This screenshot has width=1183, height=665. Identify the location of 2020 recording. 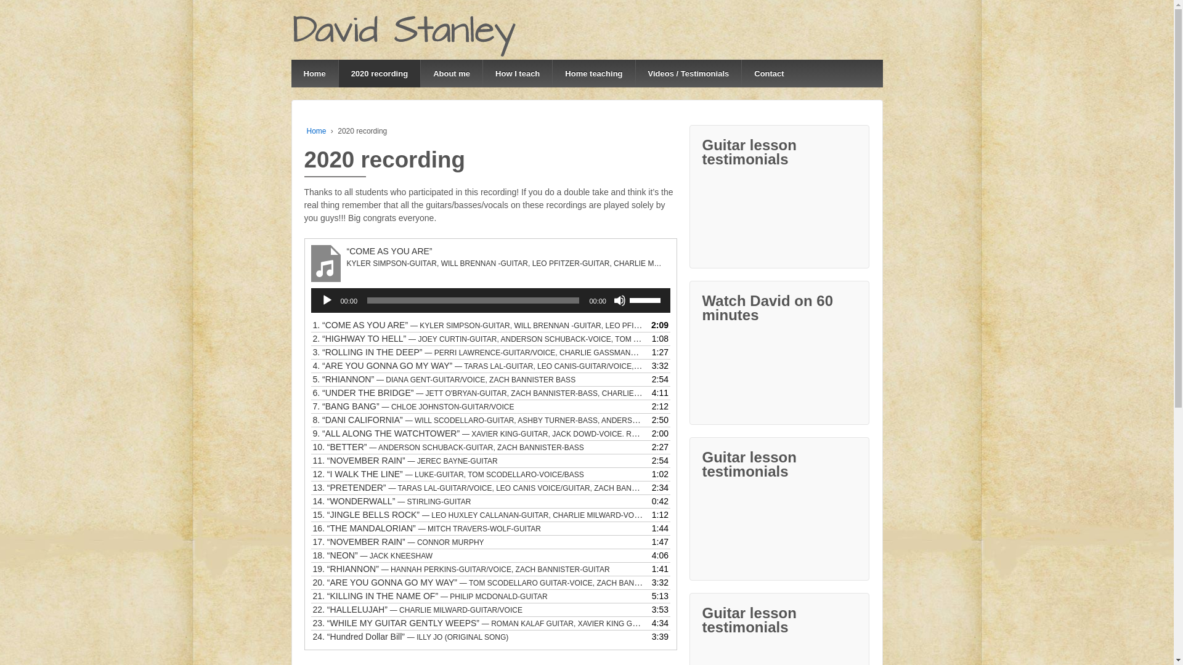
(380, 74).